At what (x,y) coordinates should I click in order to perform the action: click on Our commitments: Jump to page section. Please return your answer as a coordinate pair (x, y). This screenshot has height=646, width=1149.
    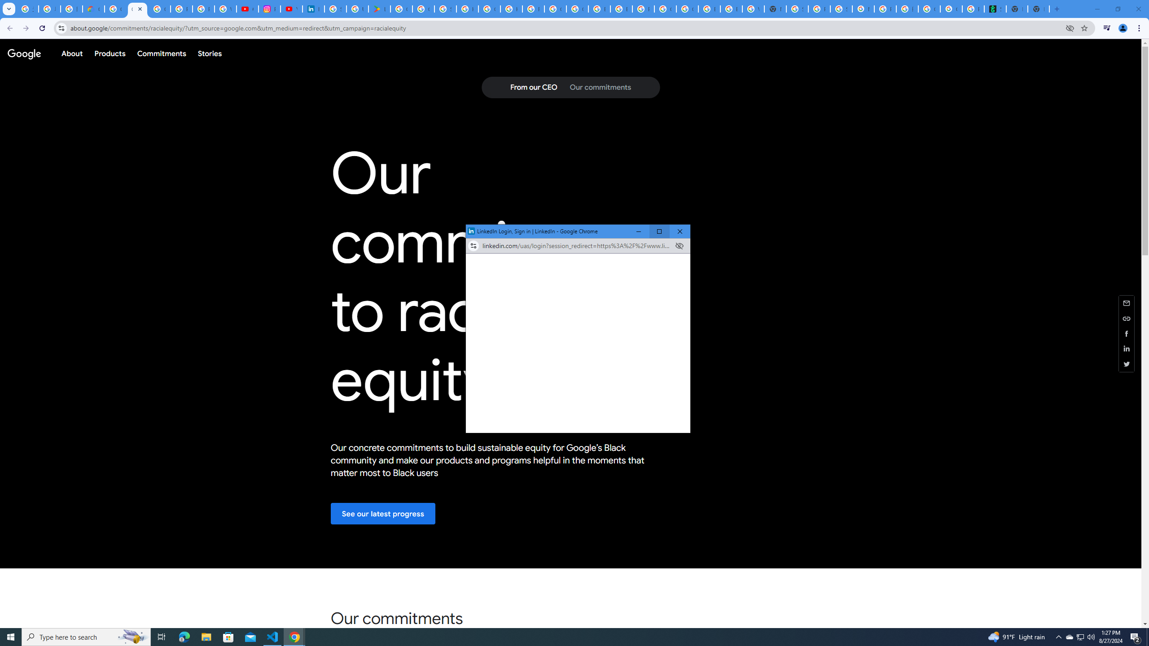
    Looking at the image, I should click on (1127, 364).